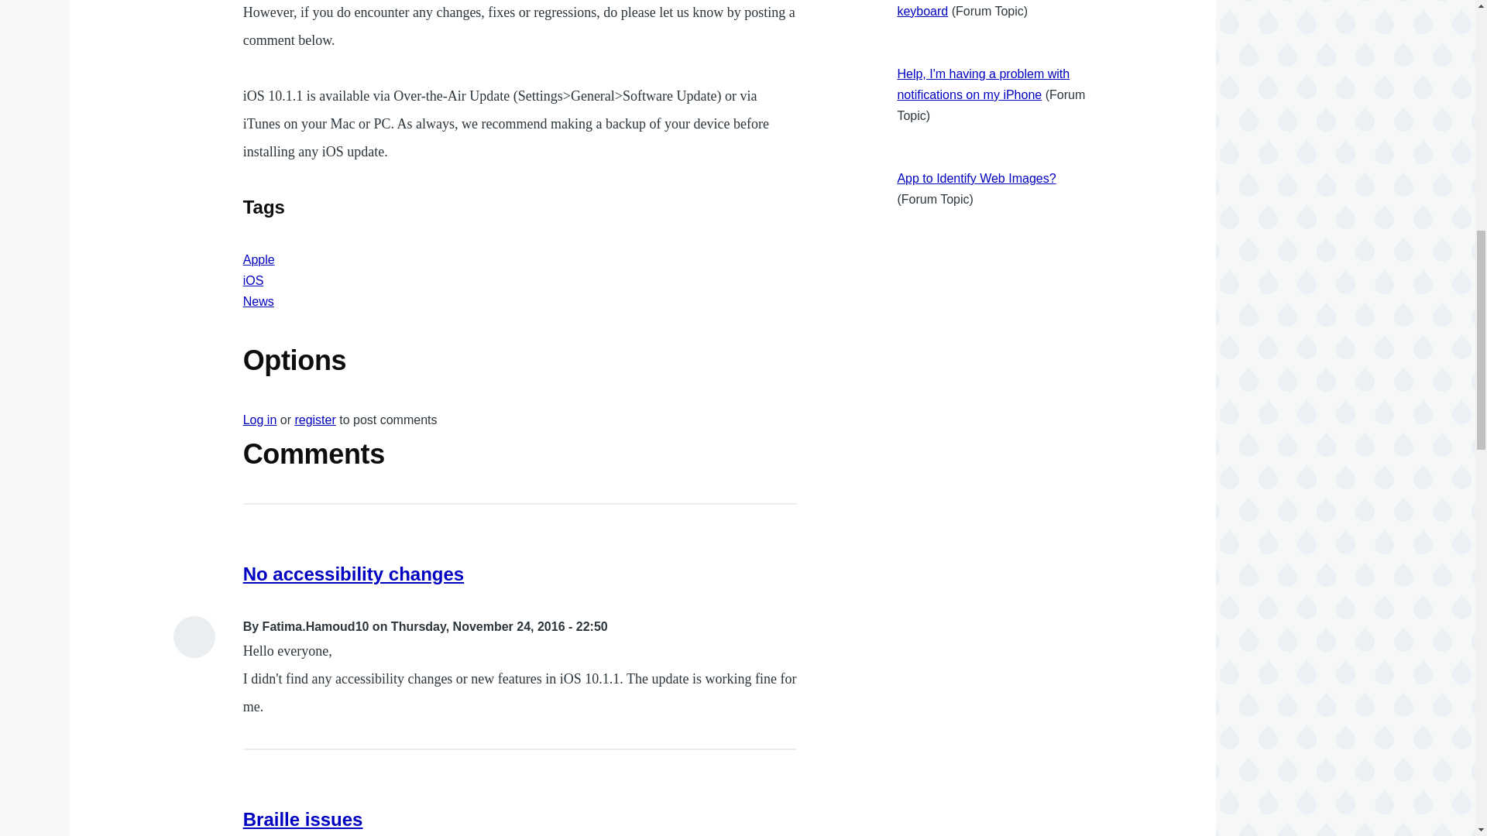  What do you see at coordinates (259, 302) in the screenshot?
I see `News` at bounding box center [259, 302].